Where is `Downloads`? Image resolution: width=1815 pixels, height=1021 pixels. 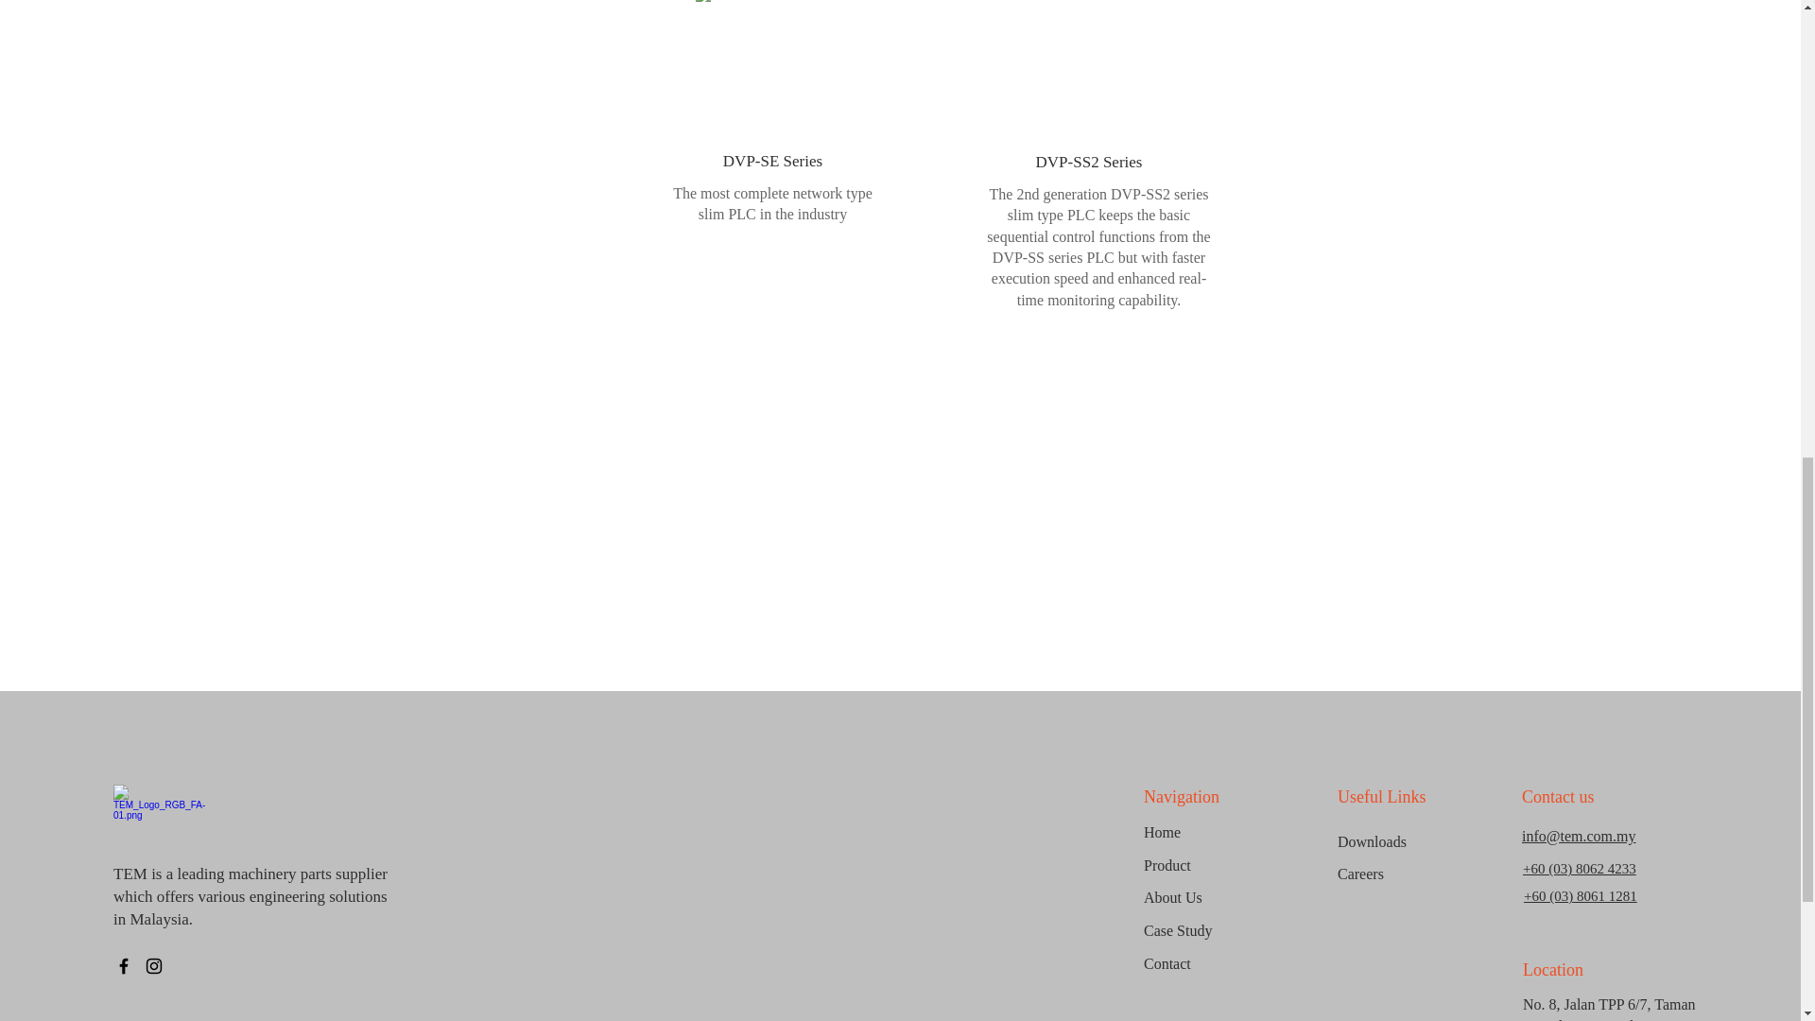
Downloads is located at coordinates (1405, 842).